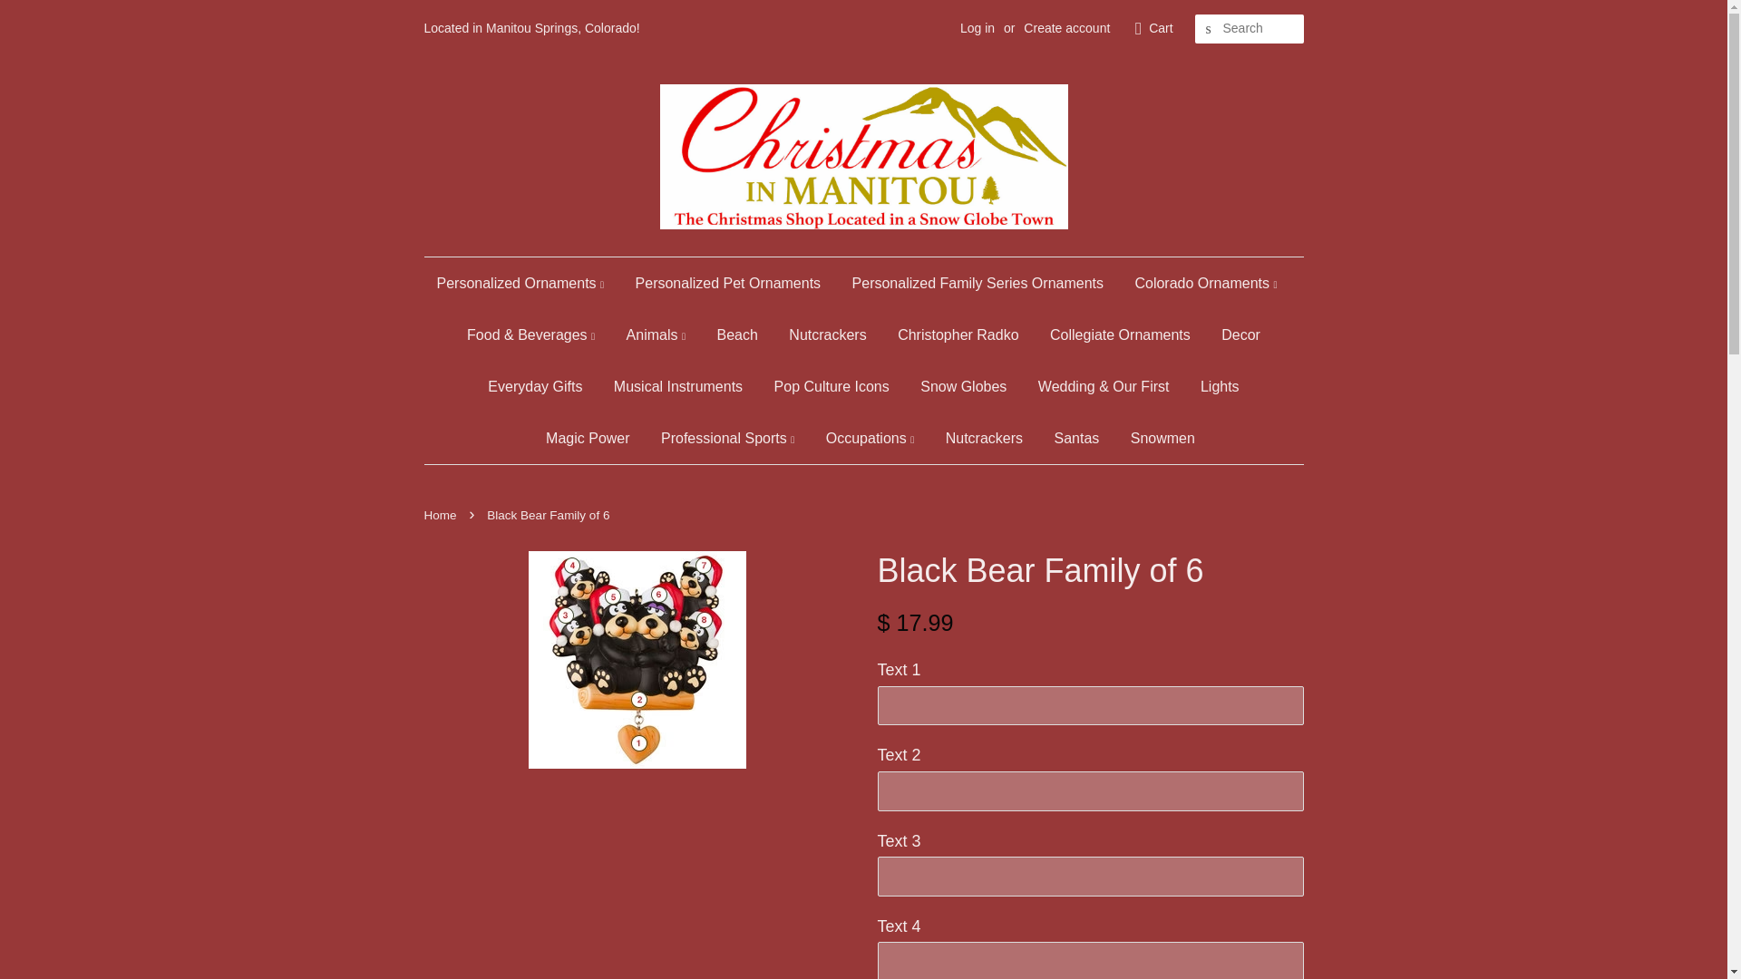  Describe the element at coordinates (977, 27) in the screenshot. I see `Log in` at that location.